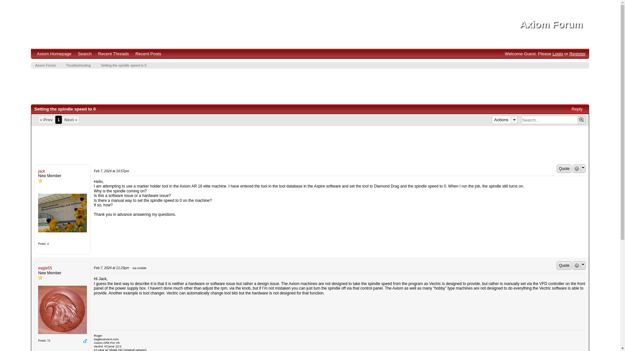  Describe the element at coordinates (577, 265) in the screenshot. I see `Post Options` at that location.